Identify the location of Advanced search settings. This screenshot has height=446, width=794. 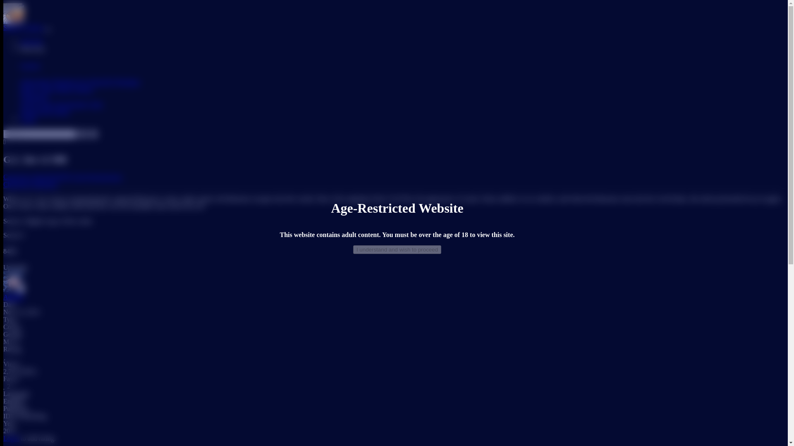
(4, 142).